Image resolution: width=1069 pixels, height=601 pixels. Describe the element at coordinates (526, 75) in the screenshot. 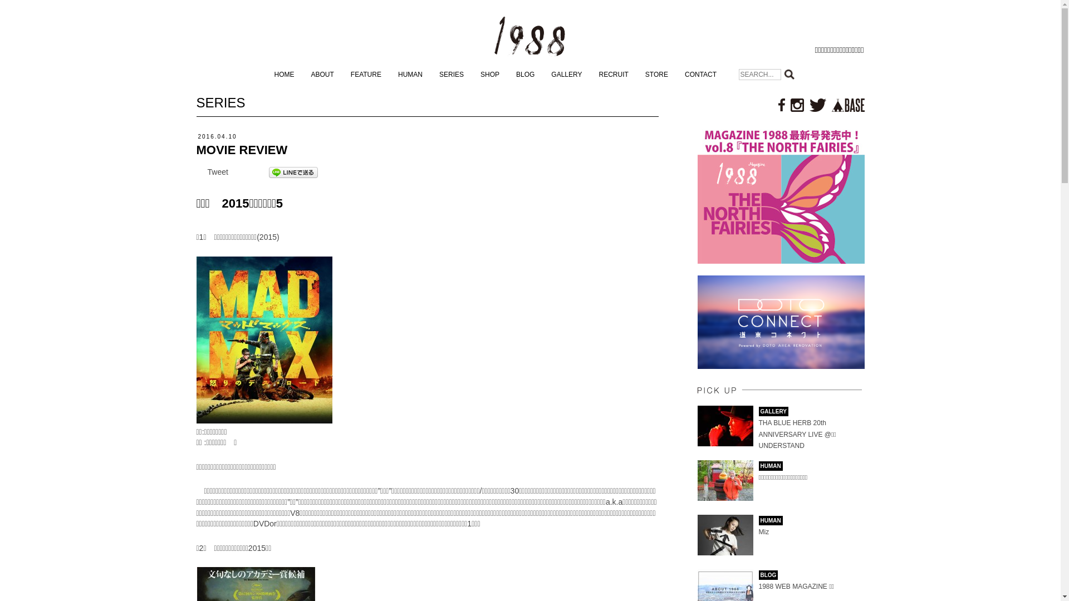

I see `BLOG` at that location.